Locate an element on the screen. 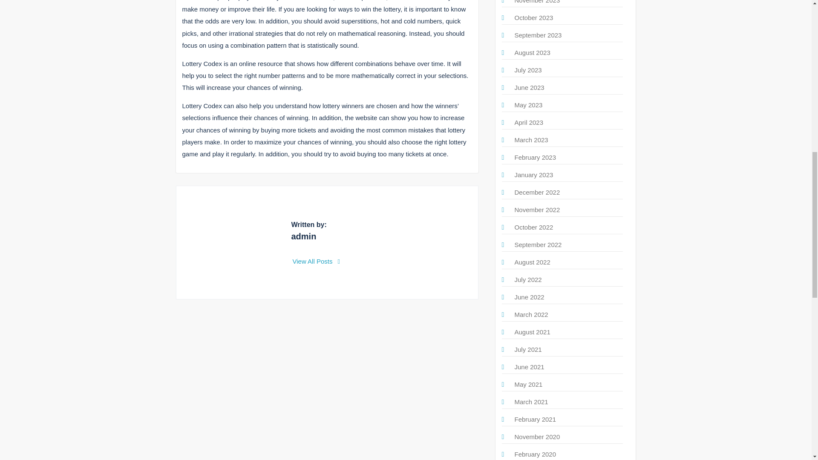 This screenshot has width=818, height=460. November 2023 is located at coordinates (537, 2).